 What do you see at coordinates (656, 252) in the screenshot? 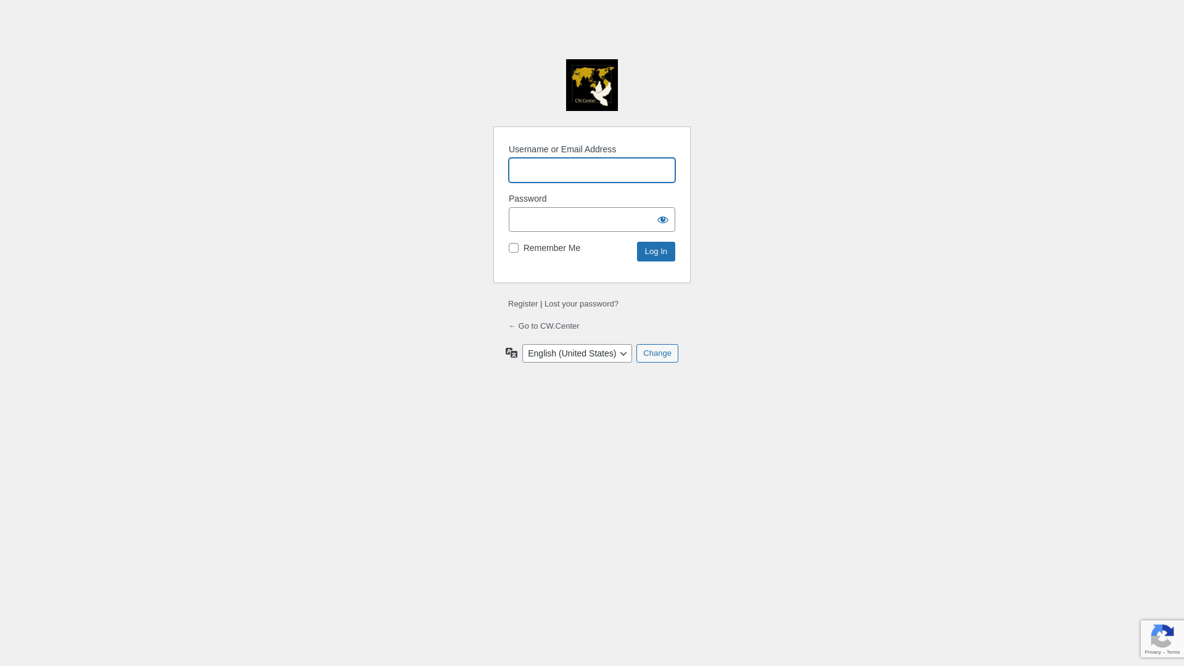
I see `Log In` at bounding box center [656, 252].